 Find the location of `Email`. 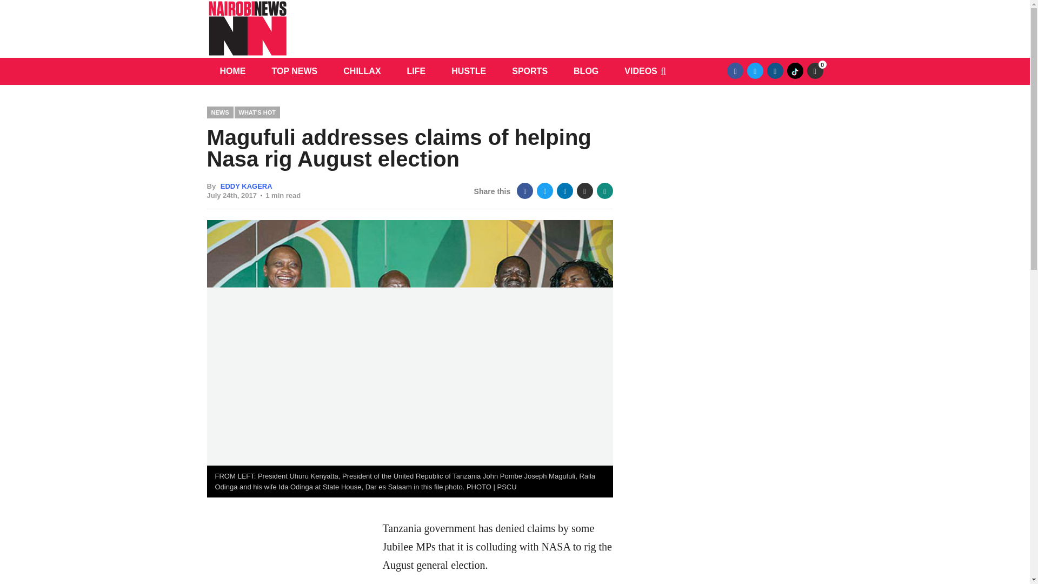

Email is located at coordinates (585, 191).